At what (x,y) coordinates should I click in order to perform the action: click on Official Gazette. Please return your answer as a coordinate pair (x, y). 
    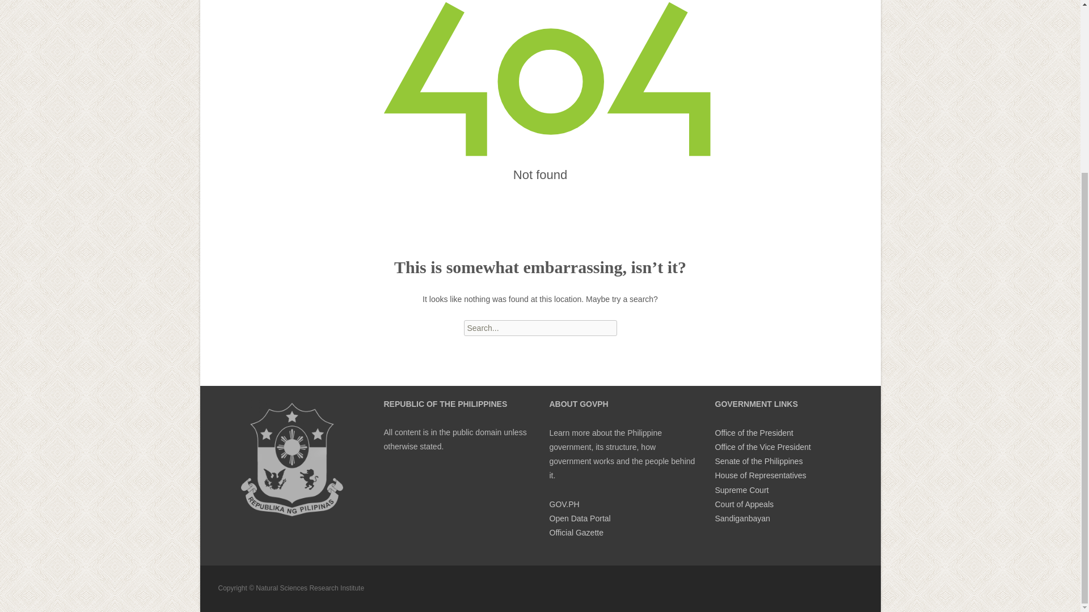
    Looking at the image, I should click on (576, 533).